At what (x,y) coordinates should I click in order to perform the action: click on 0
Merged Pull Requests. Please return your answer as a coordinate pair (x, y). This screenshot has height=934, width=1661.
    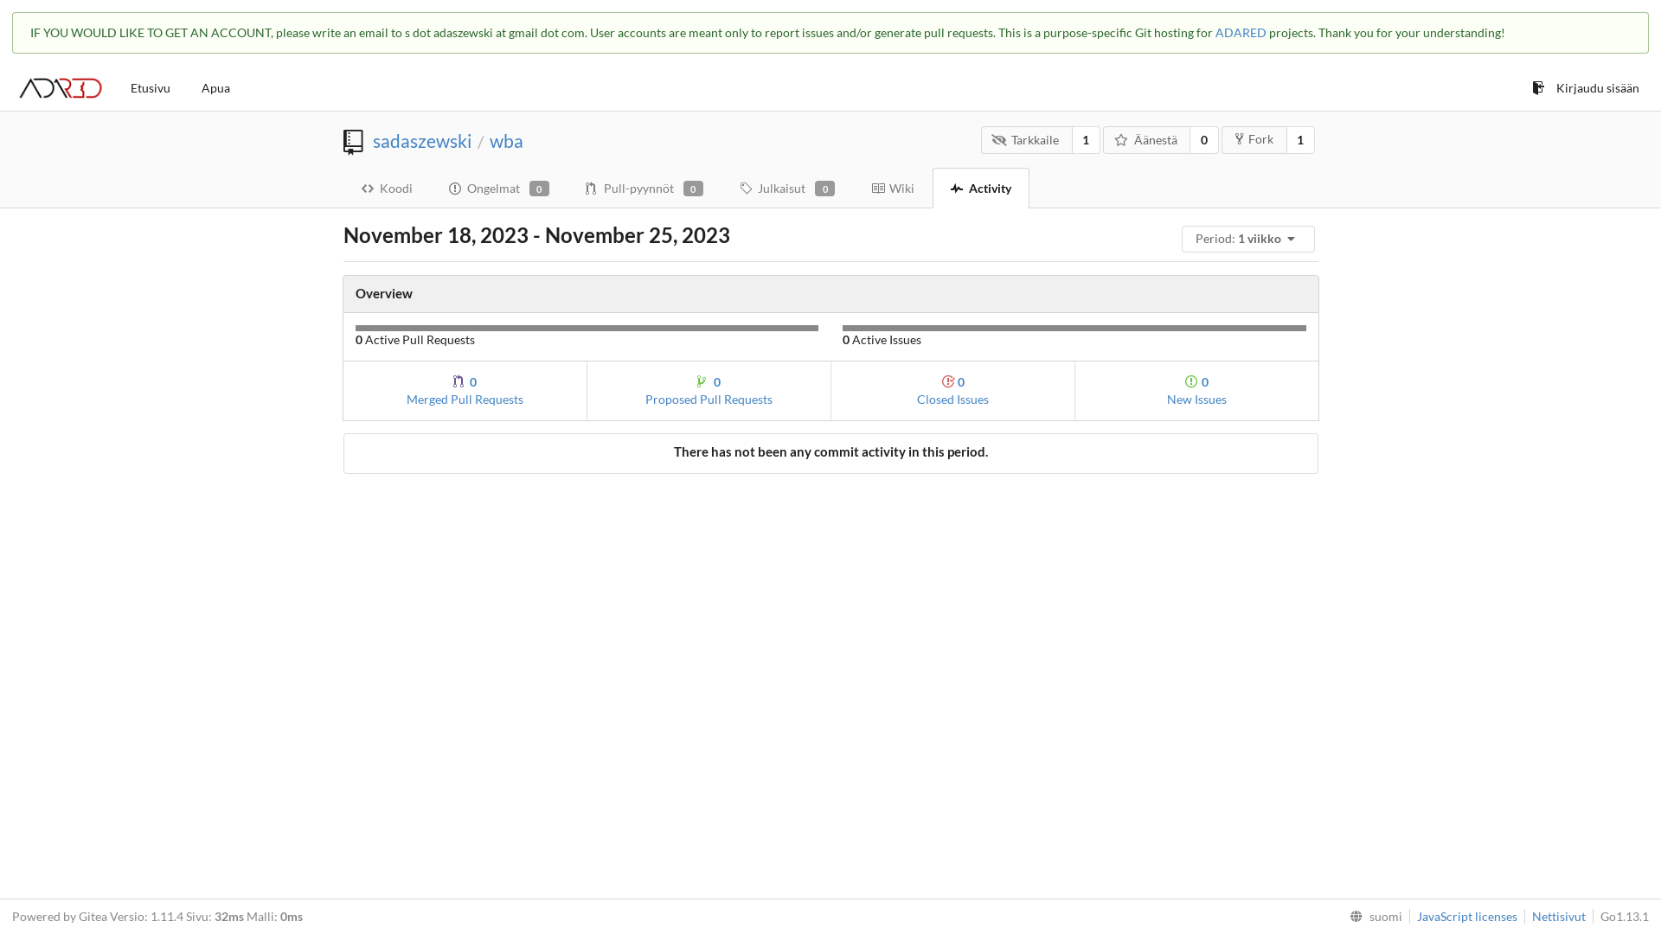
    Looking at the image, I should click on (464, 391).